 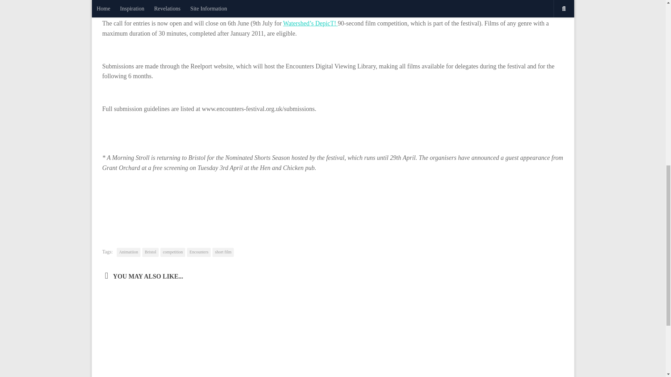 What do you see at coordinates (223, 252) in the screenshot?
I see `short film` at bounding box center [223, 252].